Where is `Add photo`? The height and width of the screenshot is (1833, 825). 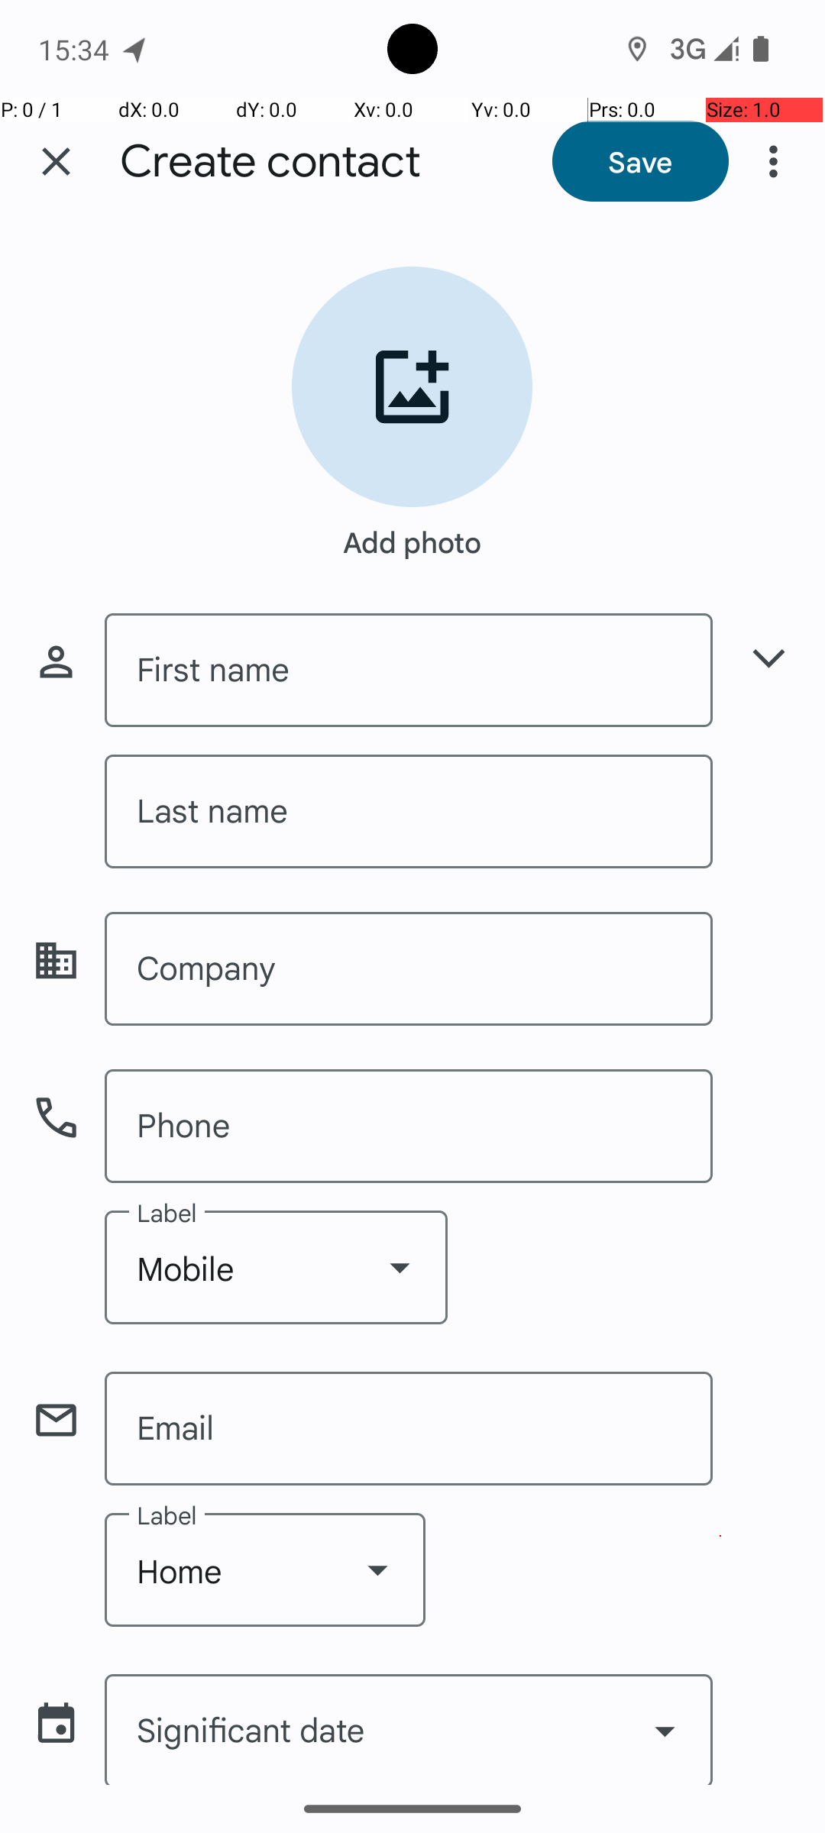
Add photo is located at coordinates (412, 535).